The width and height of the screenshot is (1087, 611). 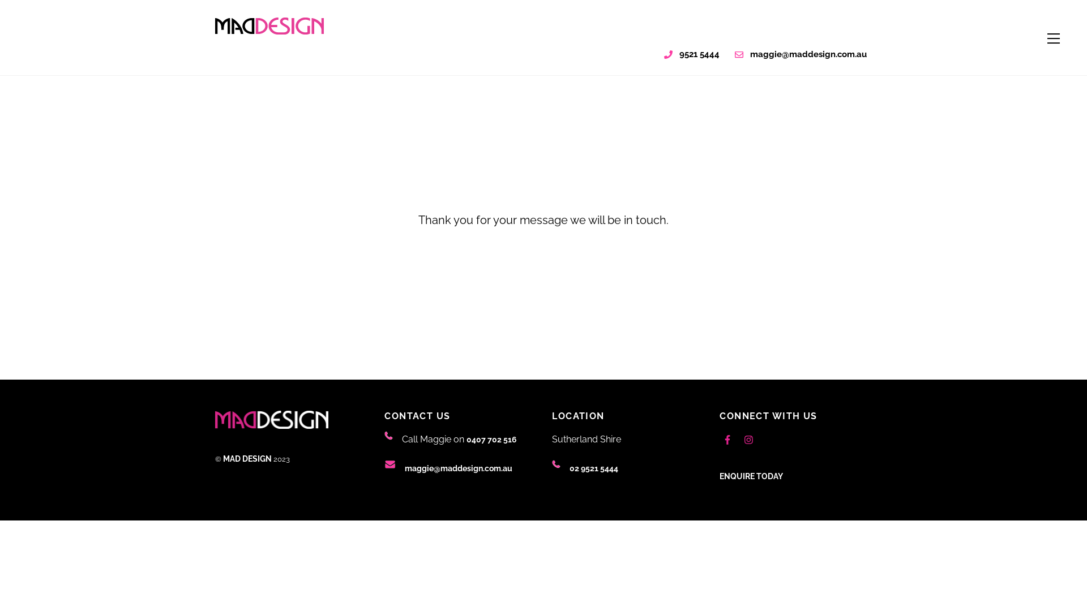 What do you see at coordinates (269, 28) in the screenshot?
I see `MAD DESIGN` at bounding box center [269, 28].